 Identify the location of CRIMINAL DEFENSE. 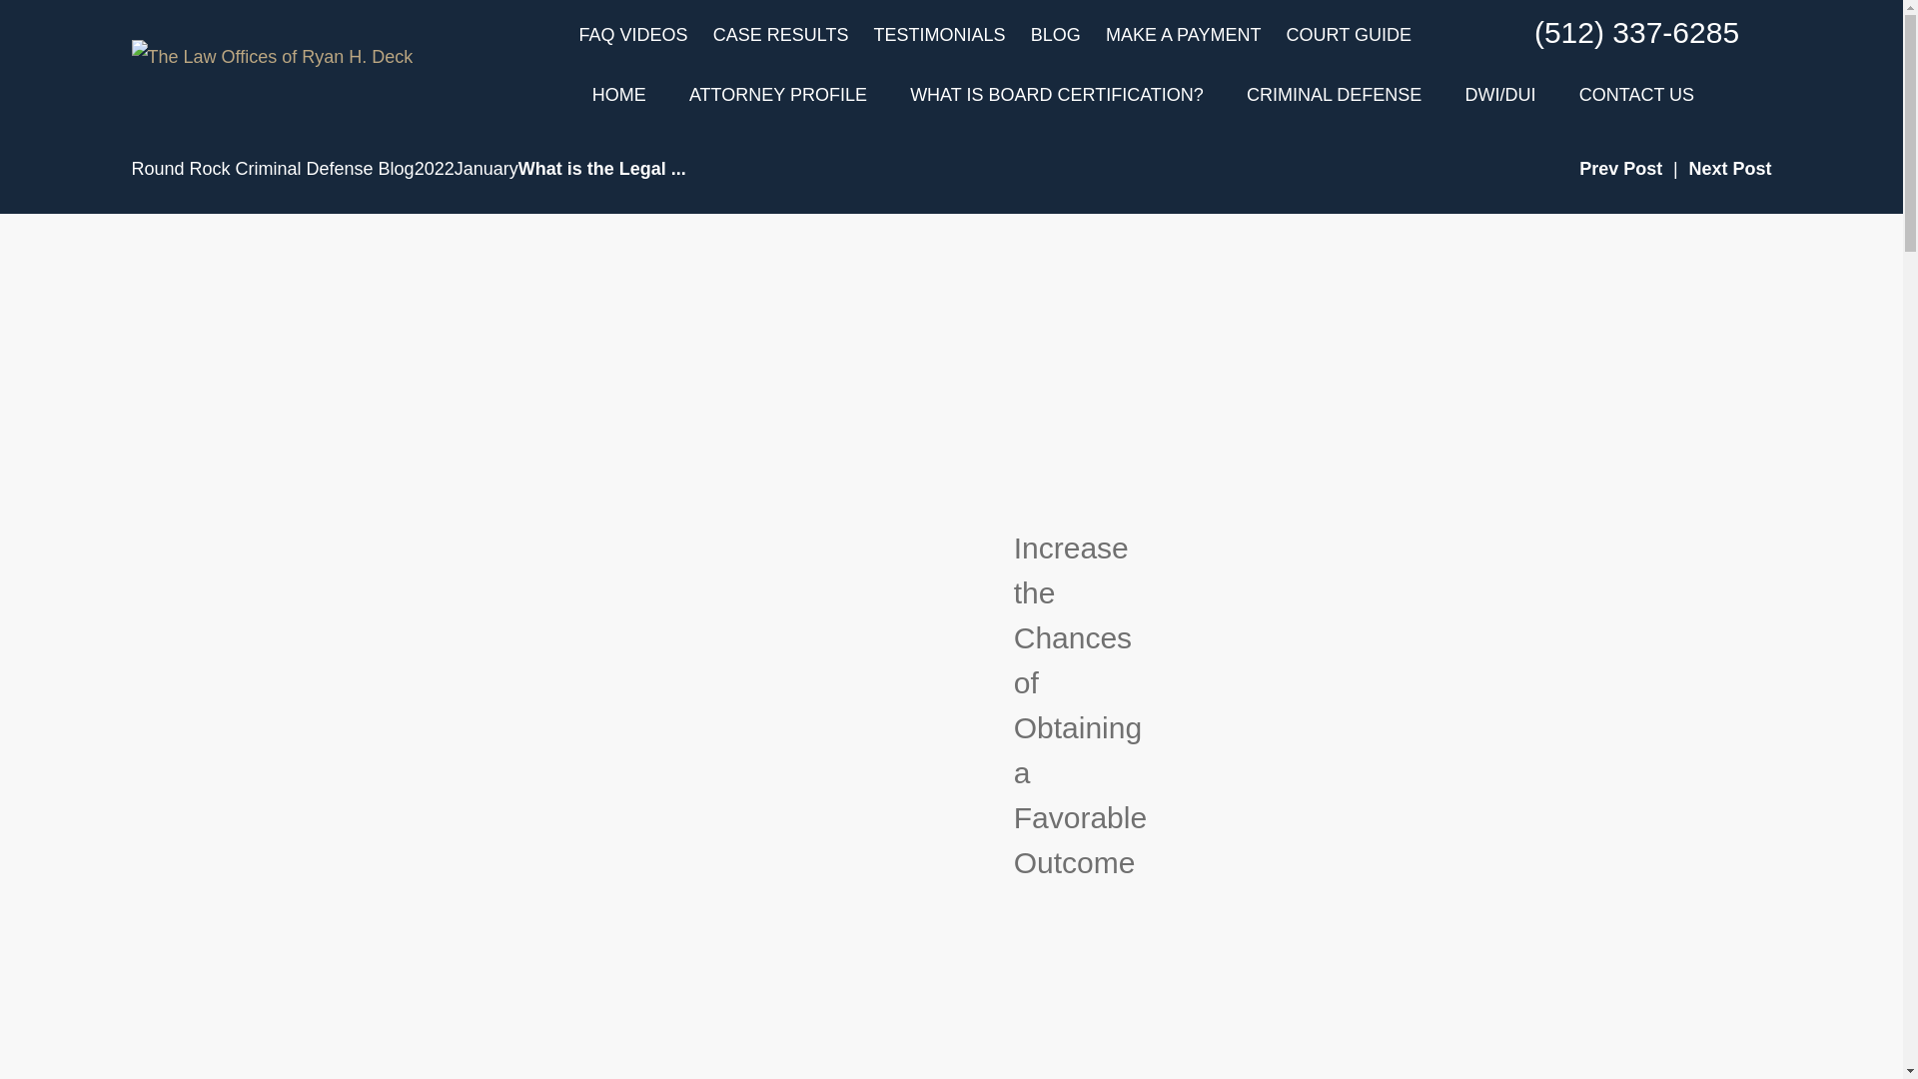
(1334, 96).